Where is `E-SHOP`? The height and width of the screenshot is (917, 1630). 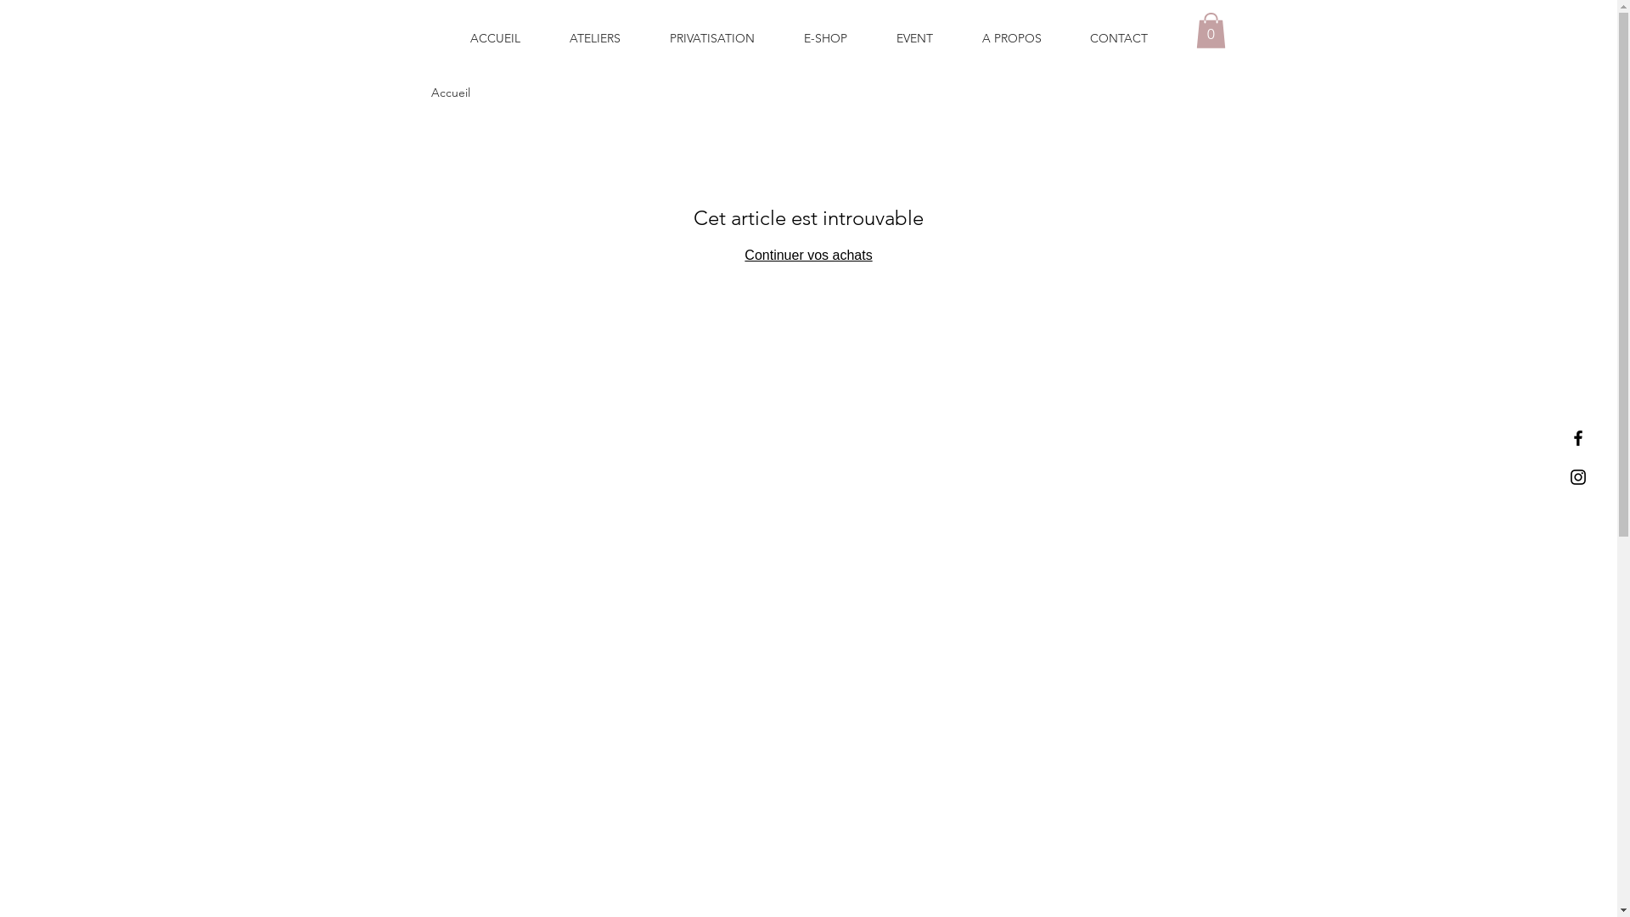
E-SHOP is located at coordinates (825, 38).